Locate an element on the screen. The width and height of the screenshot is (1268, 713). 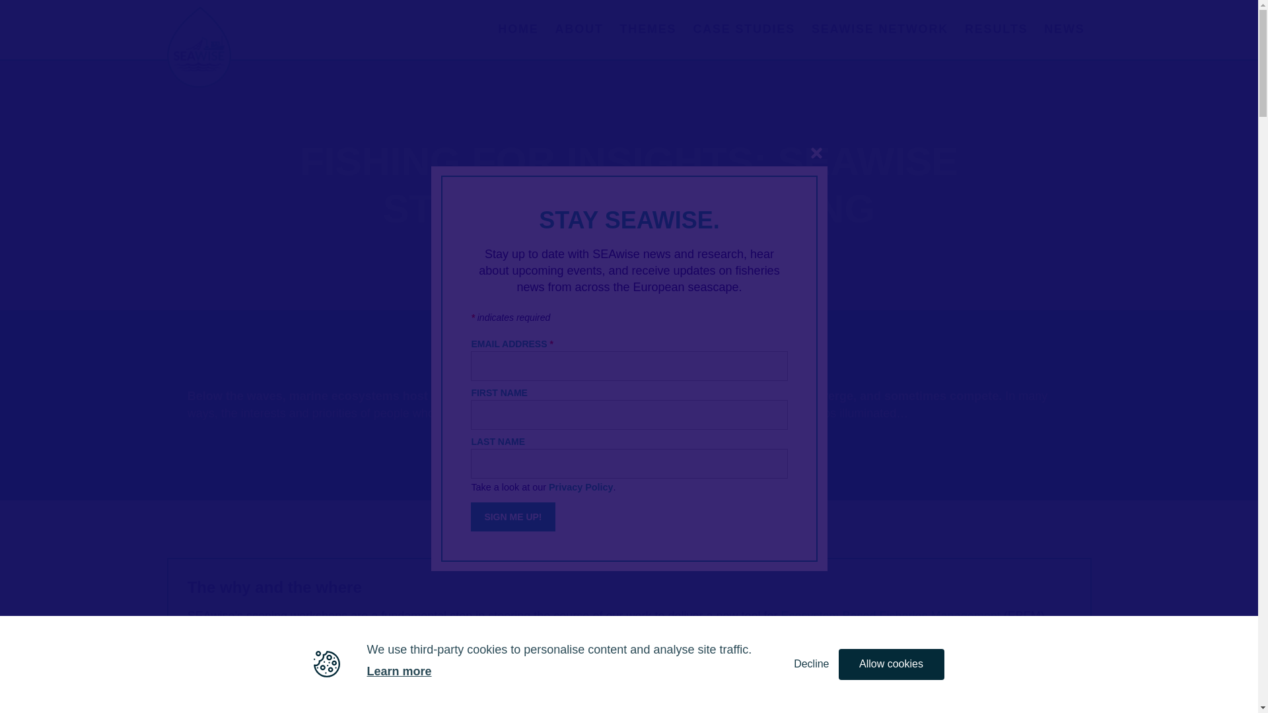
Sign Me Up! is located at coordinates (512, 516).